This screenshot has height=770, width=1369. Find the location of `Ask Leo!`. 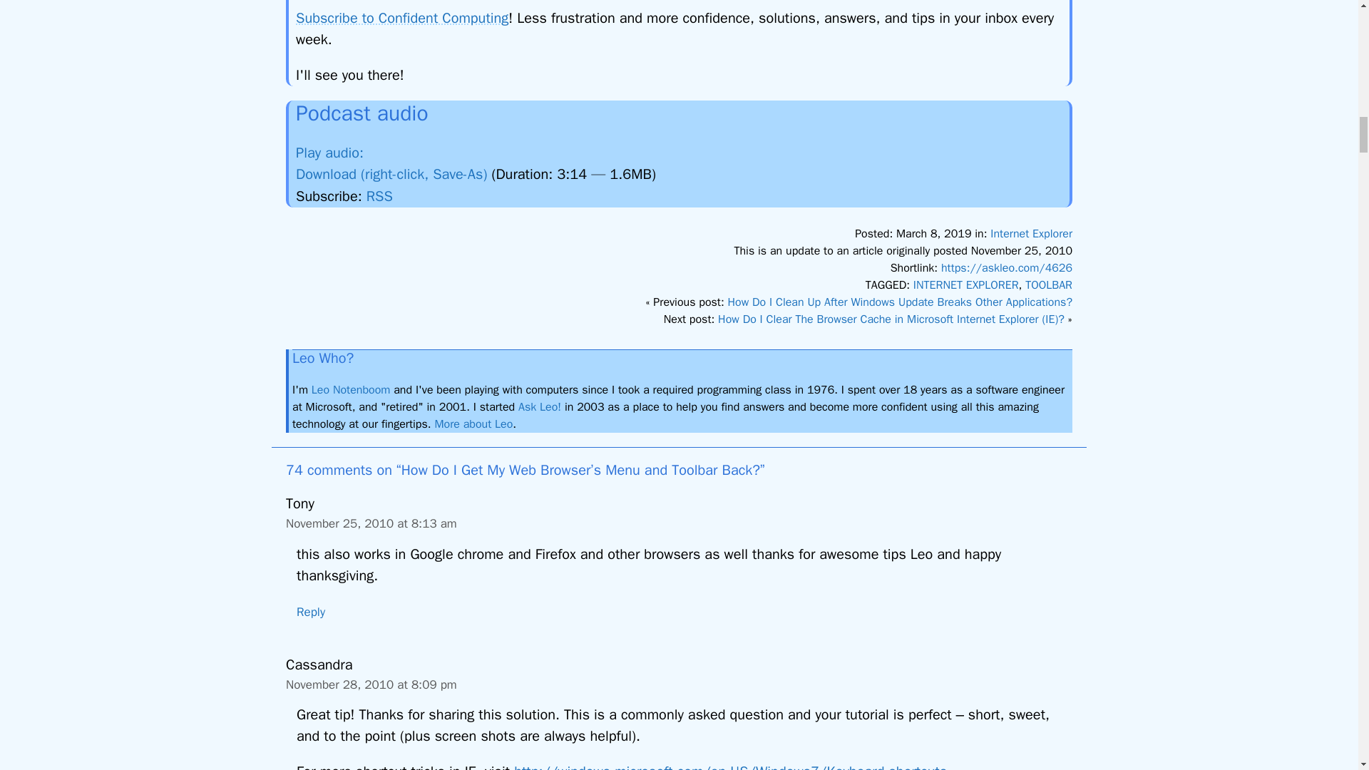

Ask Leo! is located at coordinates (540, 406).